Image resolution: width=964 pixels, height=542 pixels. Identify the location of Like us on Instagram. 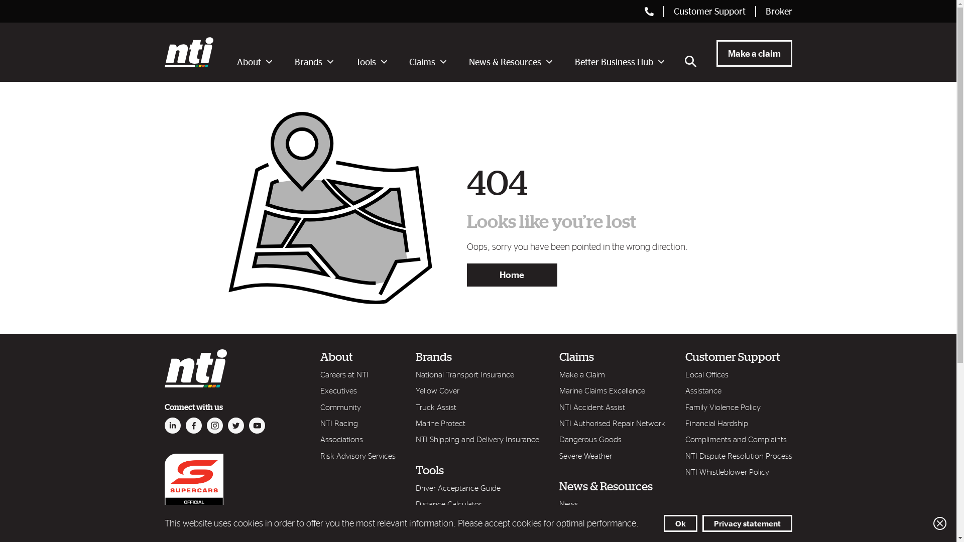
(215, 426).